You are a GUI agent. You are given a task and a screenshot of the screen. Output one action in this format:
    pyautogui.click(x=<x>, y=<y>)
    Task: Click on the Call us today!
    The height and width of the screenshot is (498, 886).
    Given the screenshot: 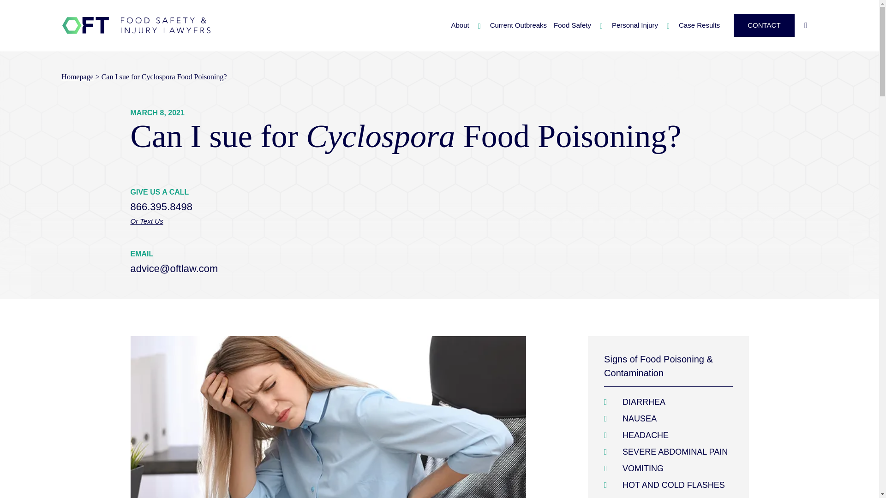 What is the action you would take?
    pyautogui.click(x=161, y=207)
    